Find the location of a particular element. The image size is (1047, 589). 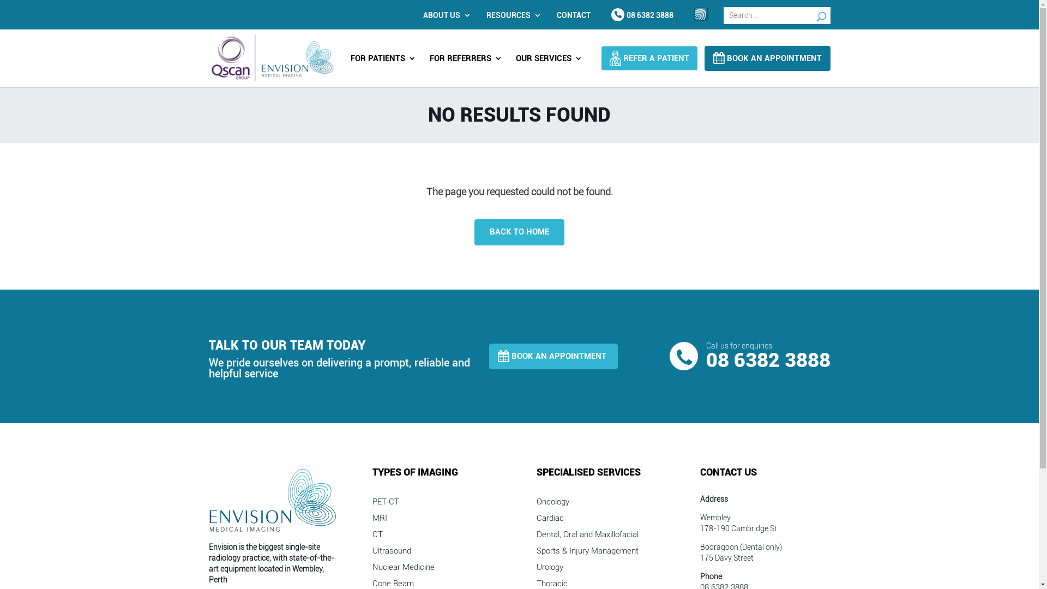

Dental, Oral and Maxillofacial is located at coordinates (587, 537).